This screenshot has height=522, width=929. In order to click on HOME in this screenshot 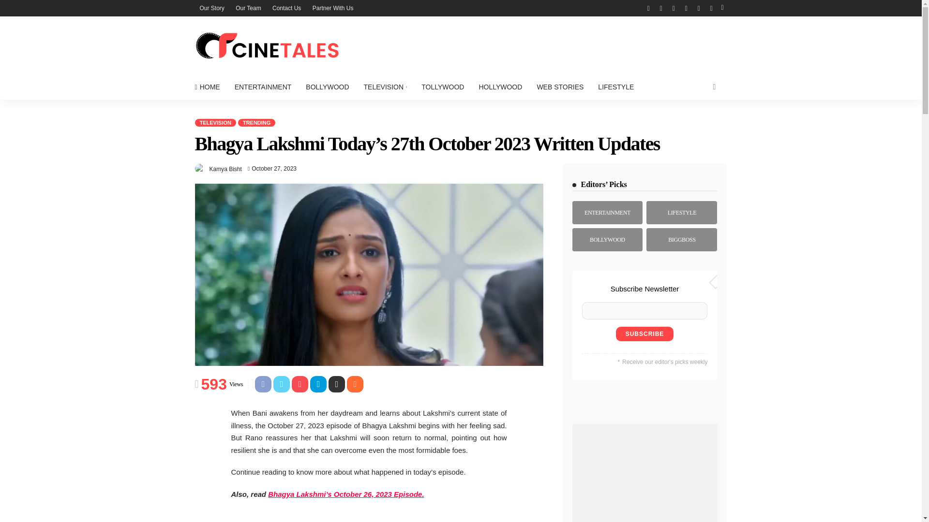, I will do `click(210, 87)`.